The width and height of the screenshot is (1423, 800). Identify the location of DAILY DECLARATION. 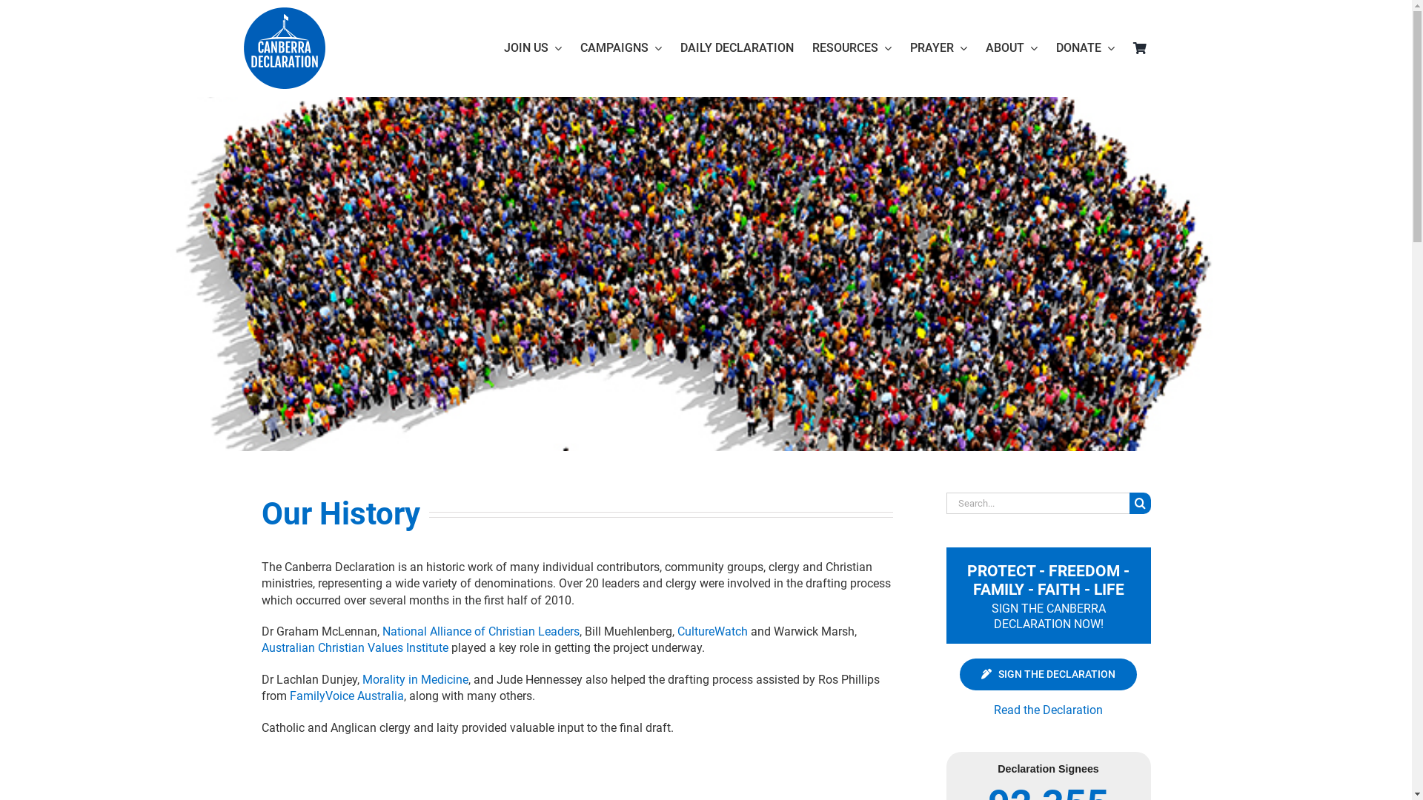
(737, 47).